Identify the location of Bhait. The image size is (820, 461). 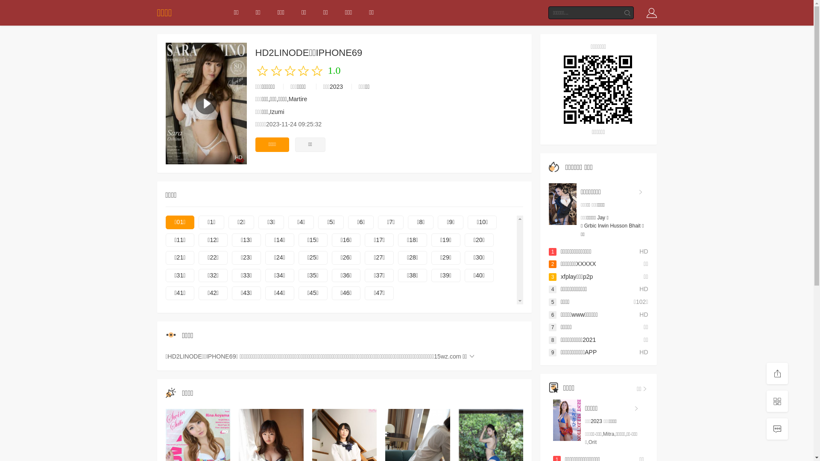
(635, 226).